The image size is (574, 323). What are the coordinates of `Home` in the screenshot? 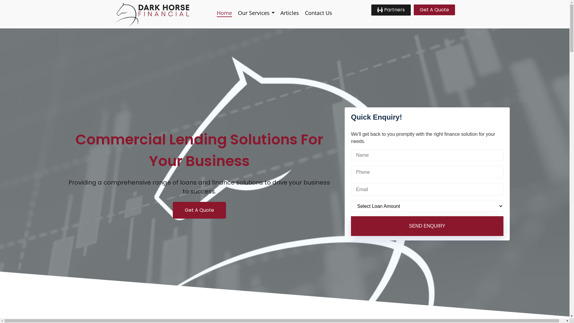 It's located at (224, 13).